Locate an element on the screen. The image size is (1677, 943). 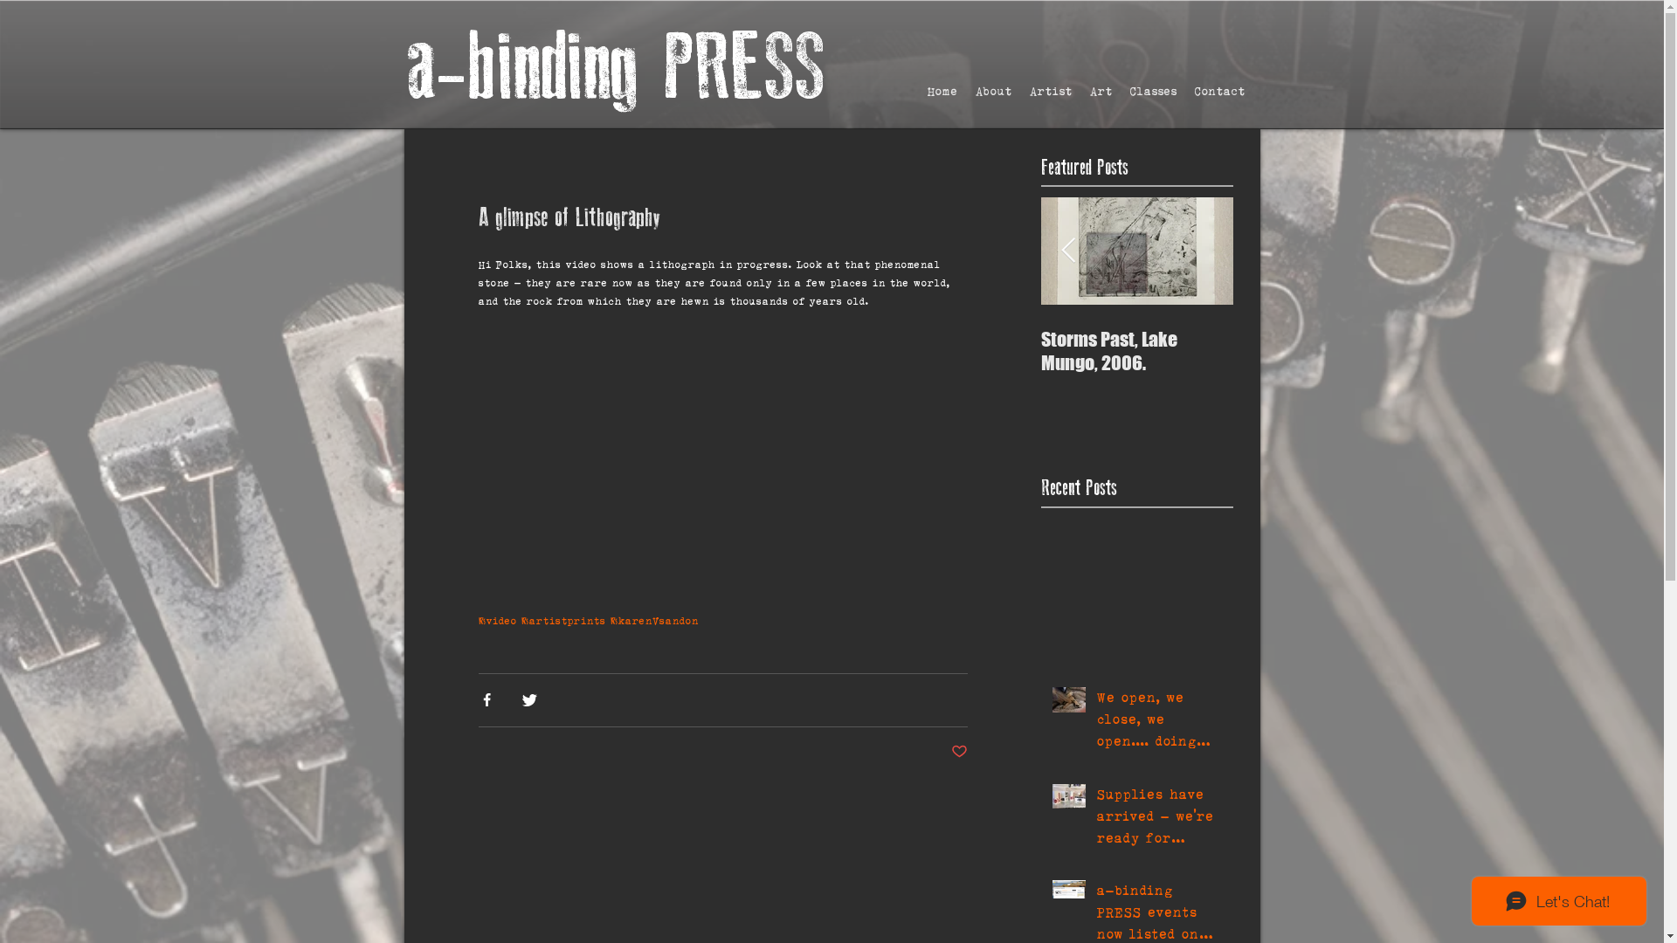
Home is located at coordinates (943, 91).